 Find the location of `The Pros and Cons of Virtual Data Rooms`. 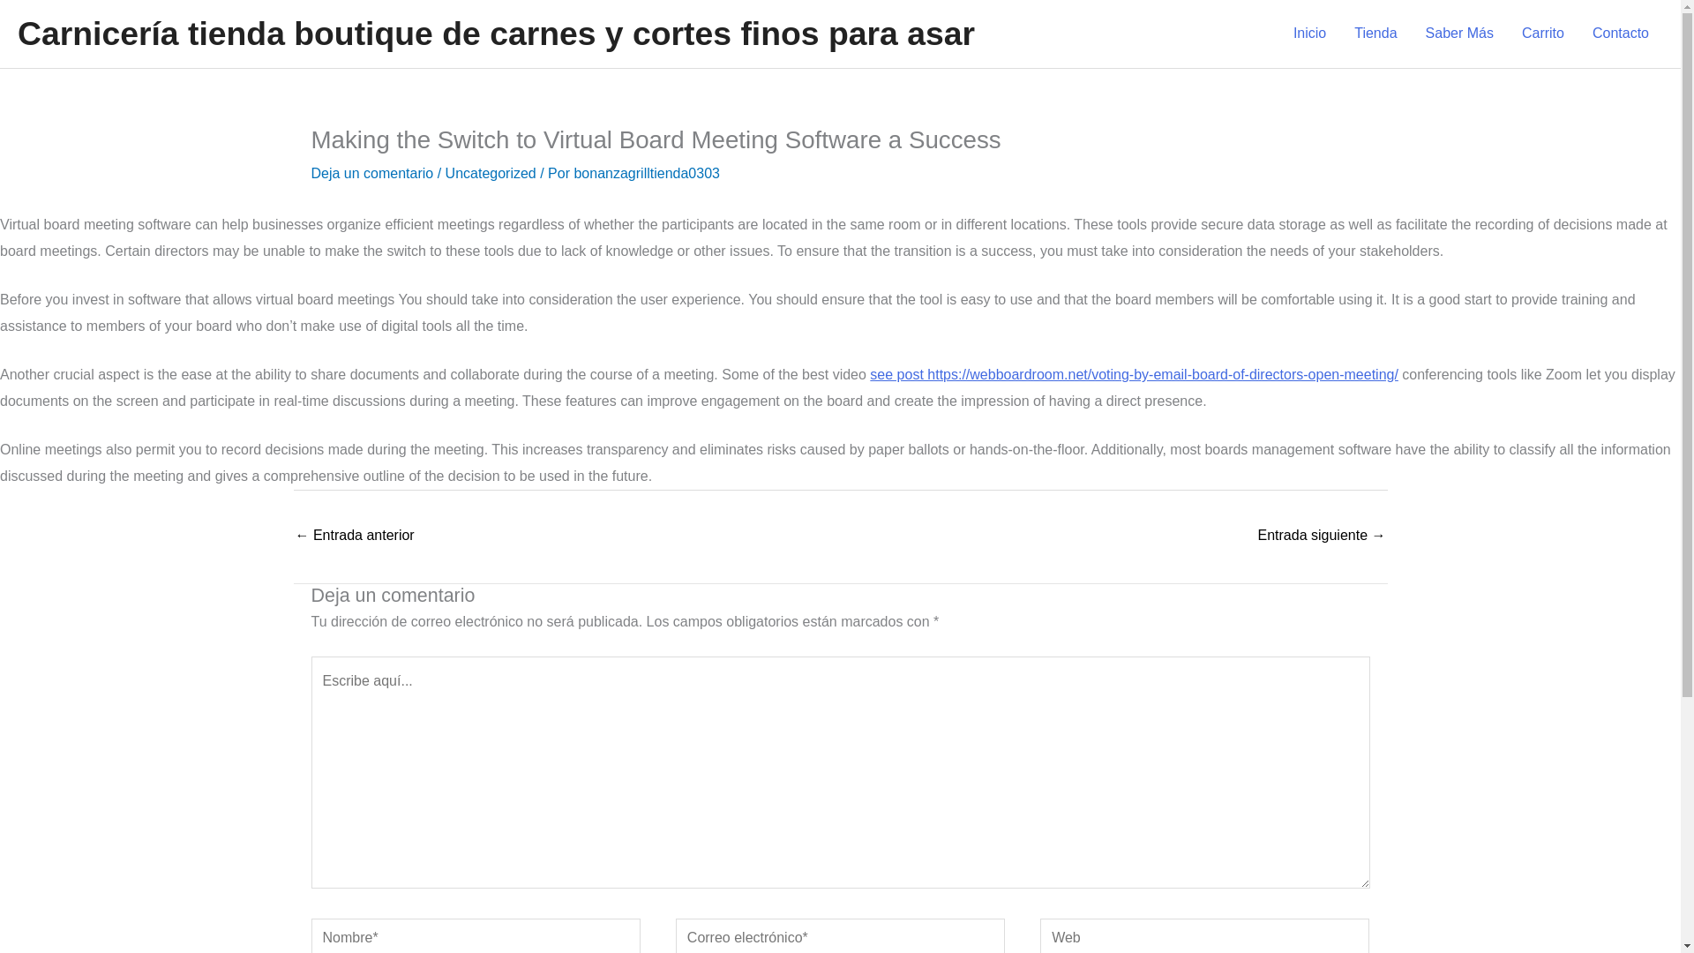

The Pros and Cons of Virtual Data Rooms is located at coordinates (1322, 537).